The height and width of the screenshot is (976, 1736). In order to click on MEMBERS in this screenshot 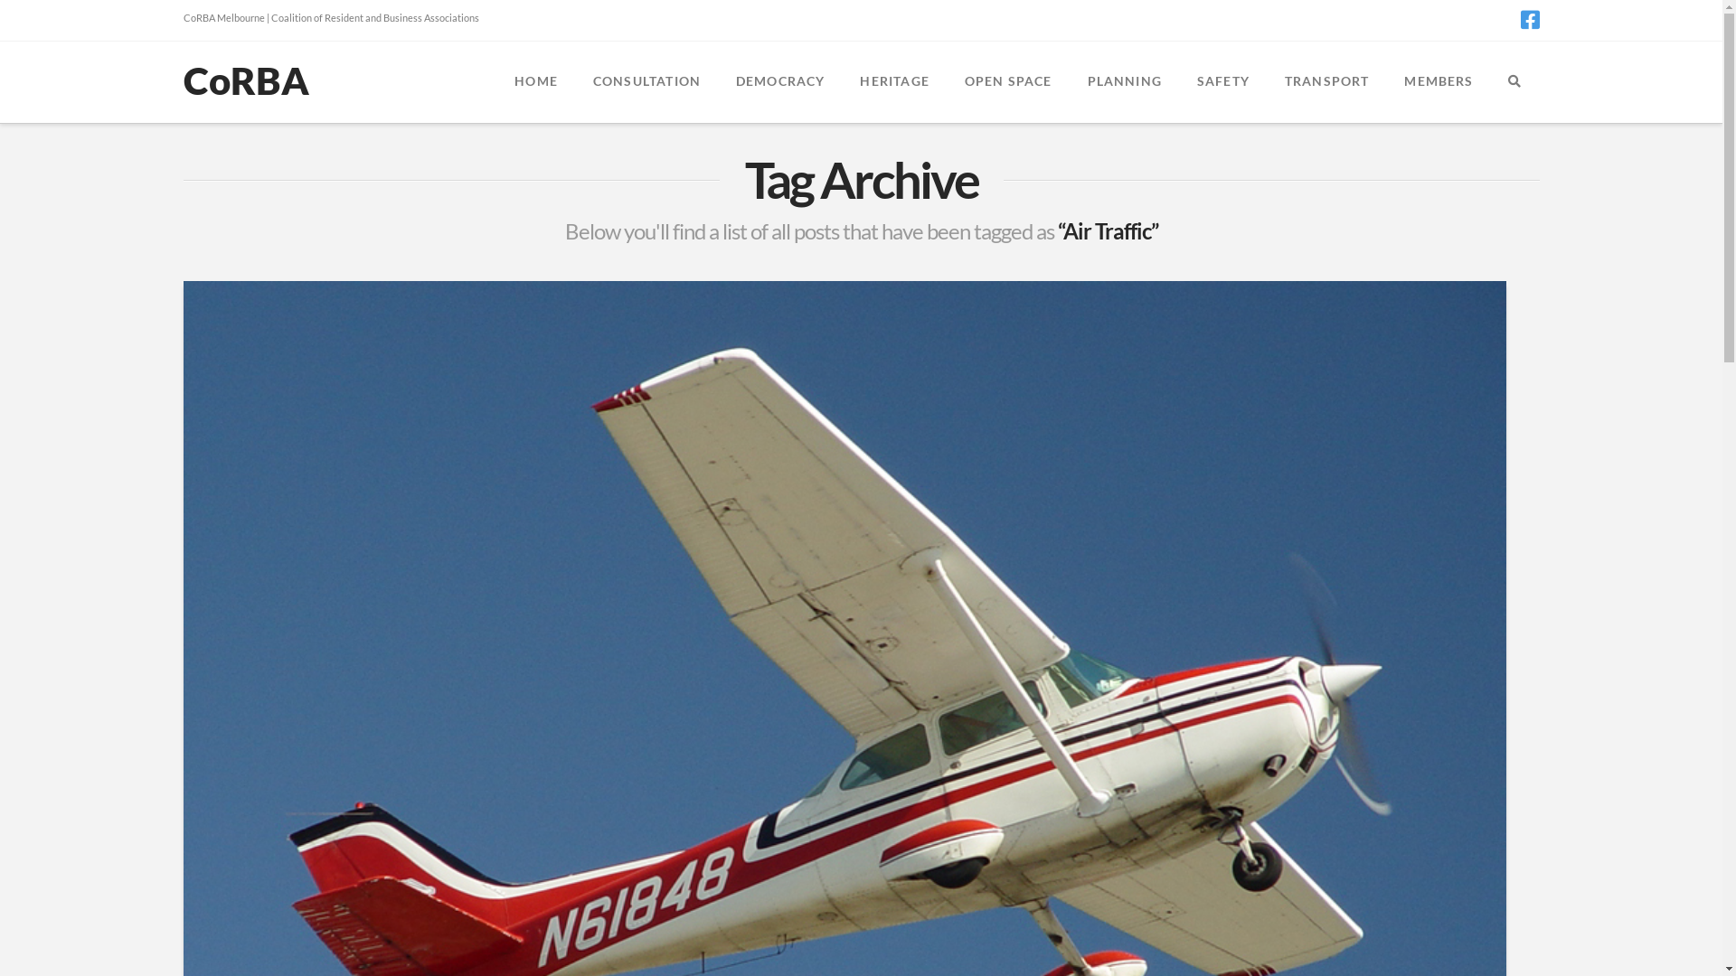, I will do `click(1438, 82)`.